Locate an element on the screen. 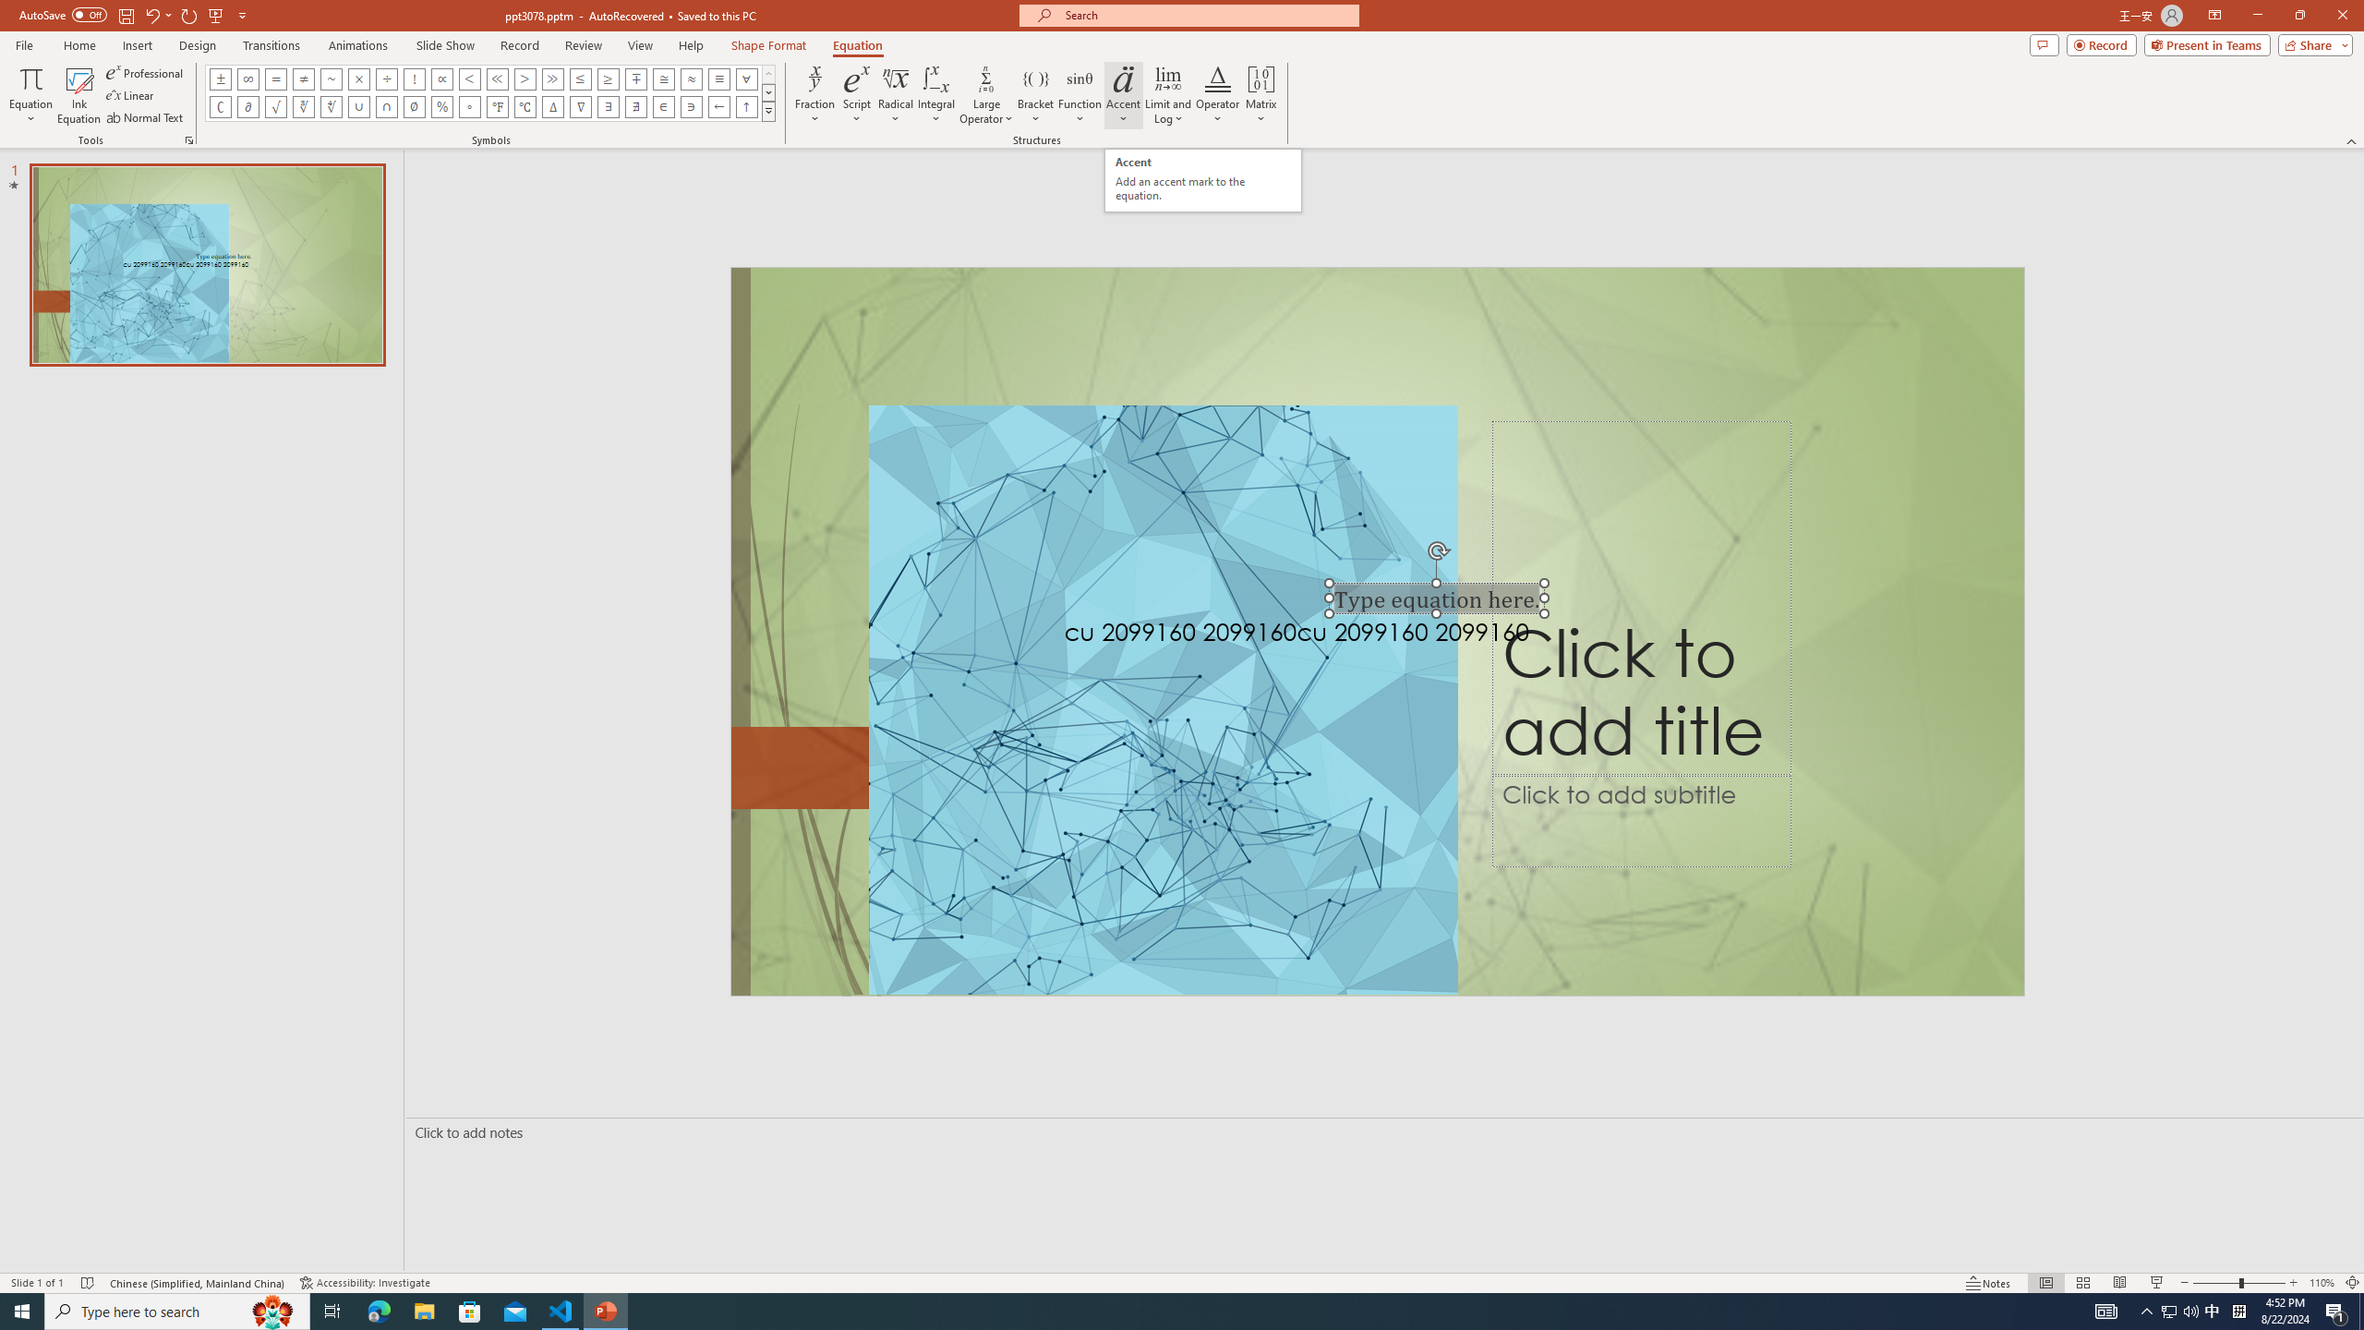  Equation is located at coordinates (30, 95).